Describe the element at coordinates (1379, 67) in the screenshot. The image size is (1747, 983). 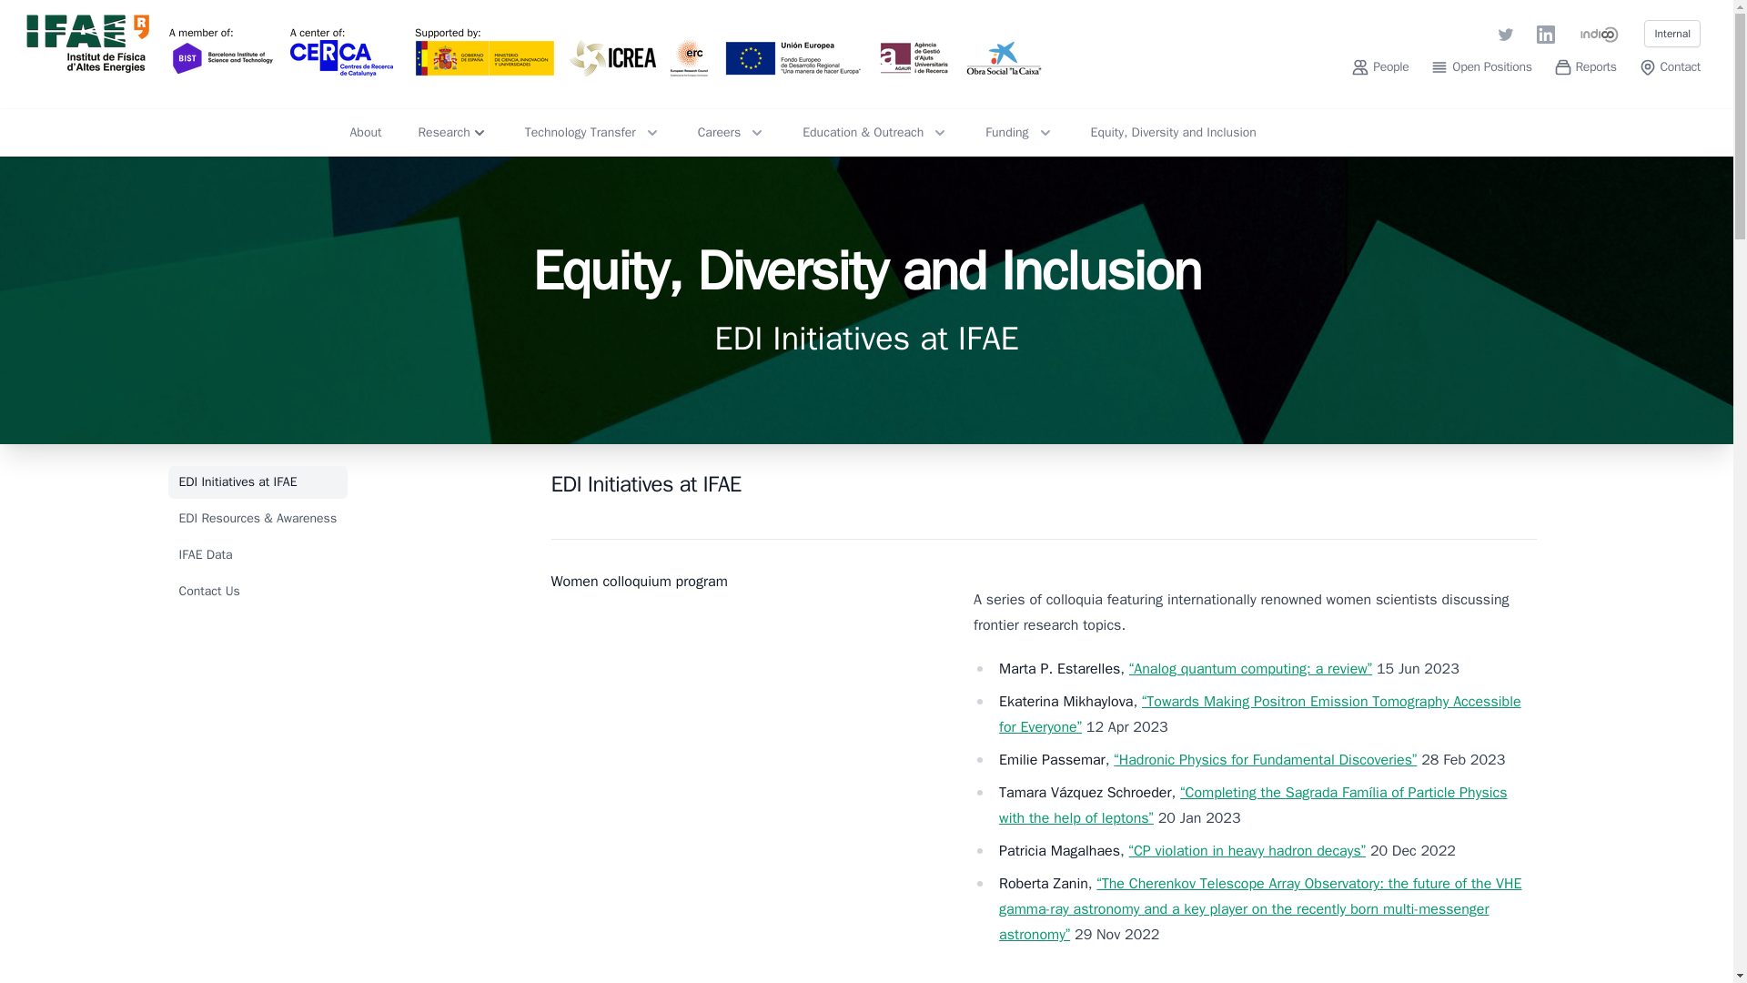
I see ` People` at that location.